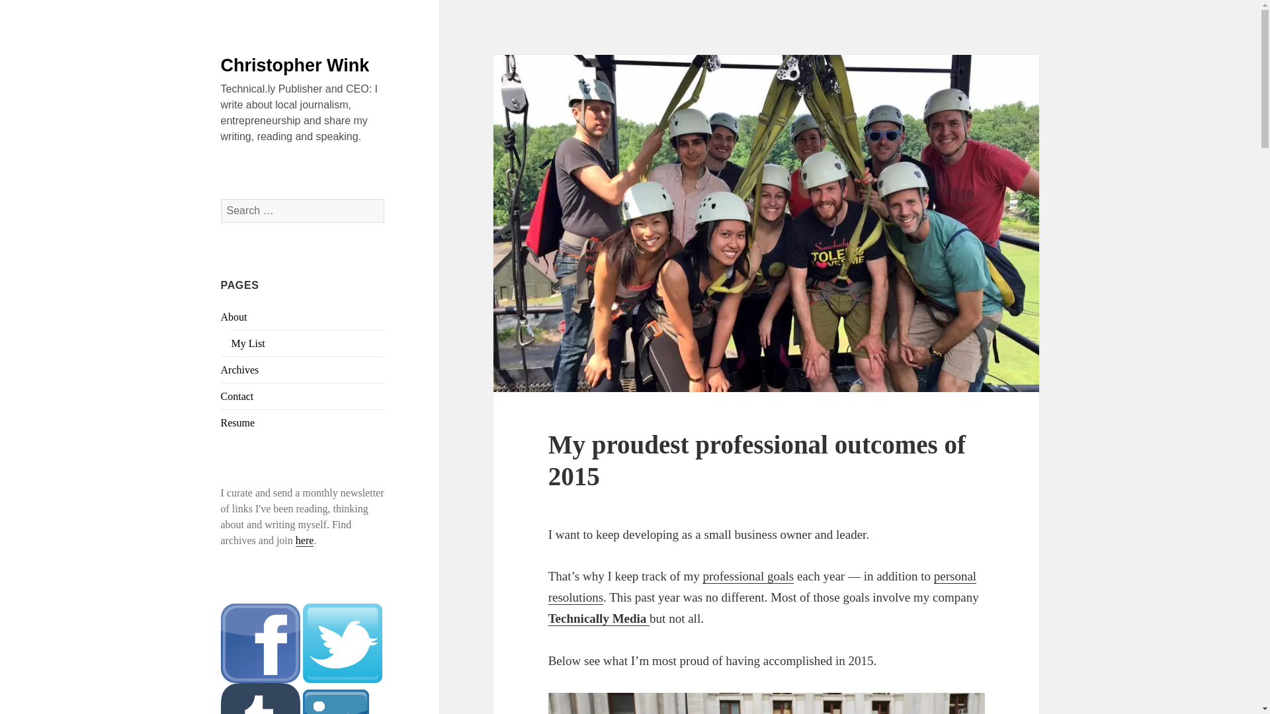 Image resolution: width=1270 pixels, height=714 pixels. Describe the element at coordinates (295, 65) in the screenshot. I see `Christopher Wink` at that location.